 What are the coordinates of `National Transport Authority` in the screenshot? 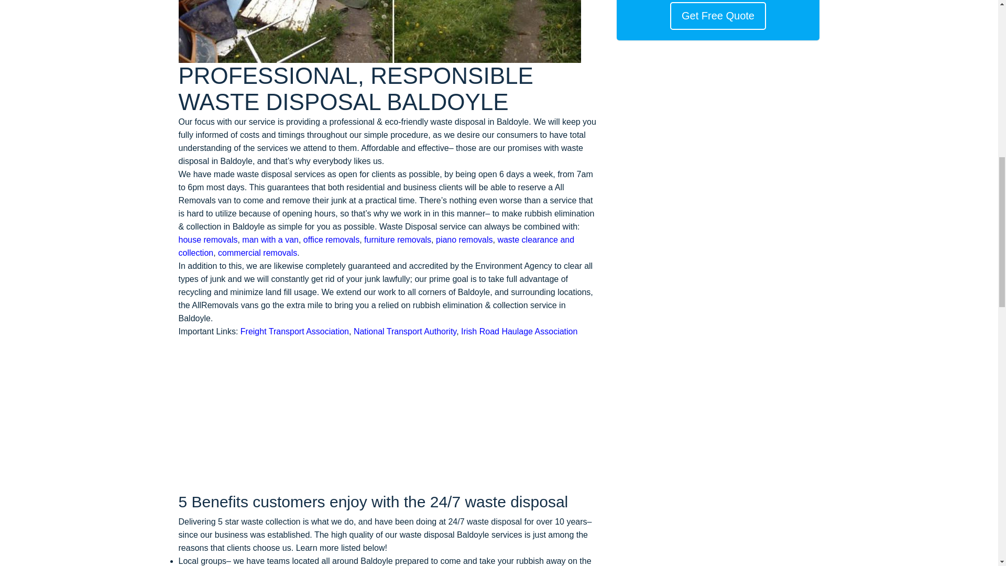 It's located at (405, 331).